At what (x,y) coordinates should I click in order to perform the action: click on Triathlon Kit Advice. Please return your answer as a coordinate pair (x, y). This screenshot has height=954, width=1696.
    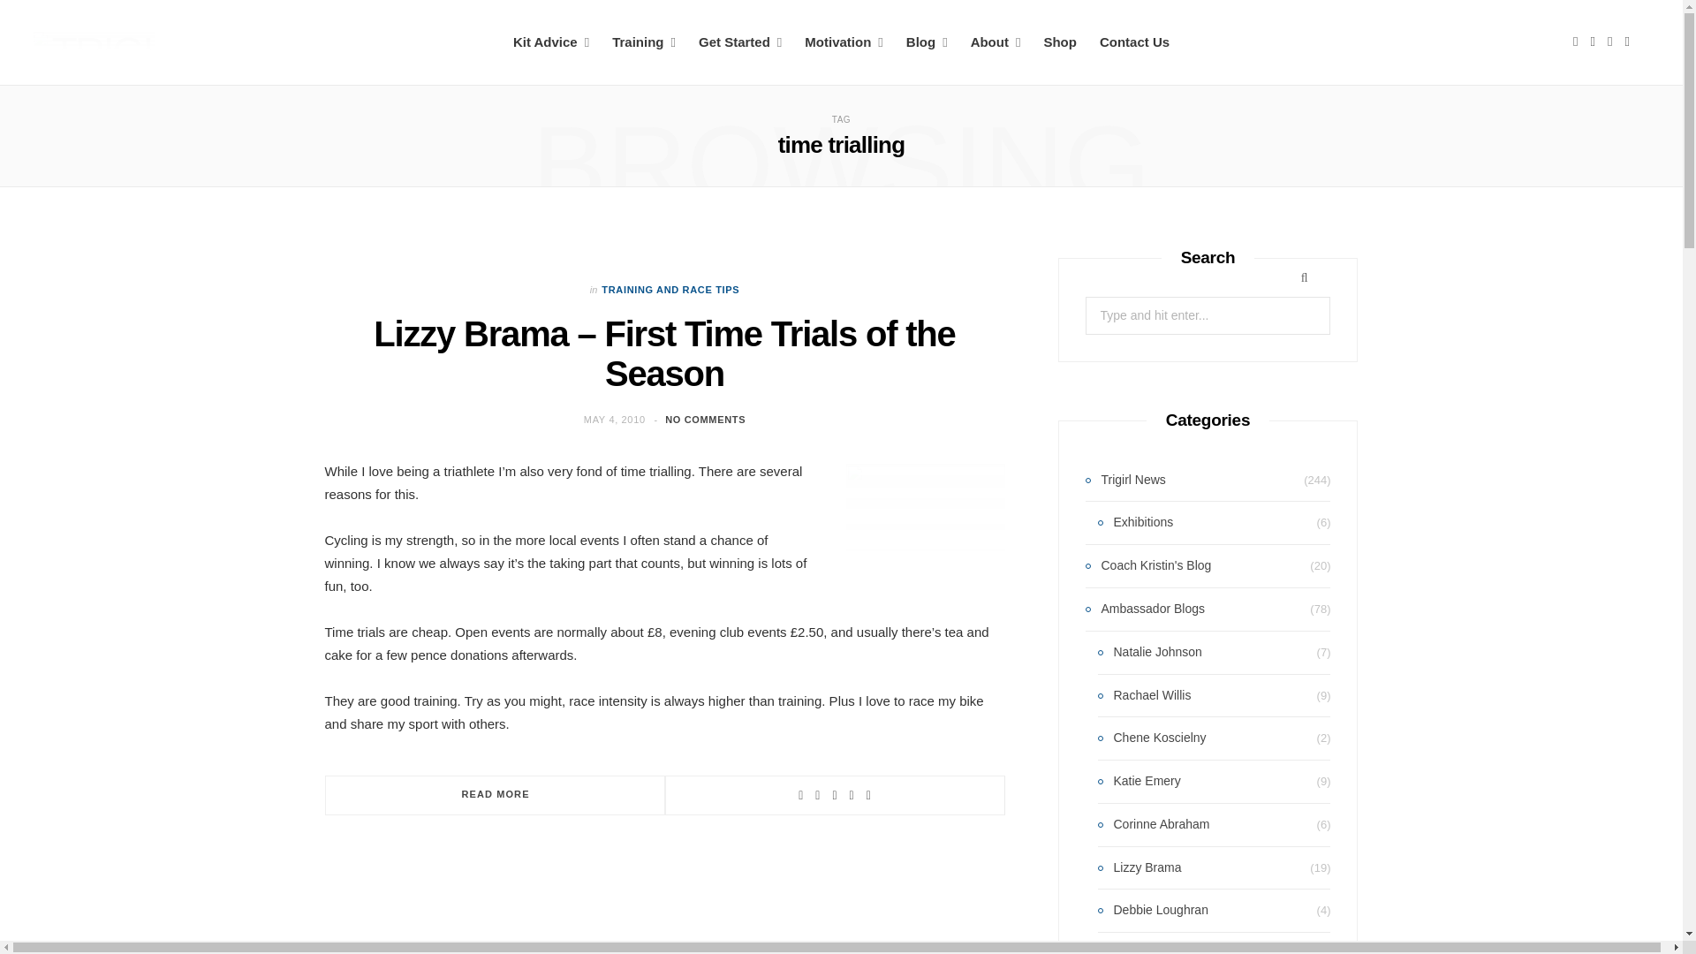
    Looking at the image, I should click on (551, 42).